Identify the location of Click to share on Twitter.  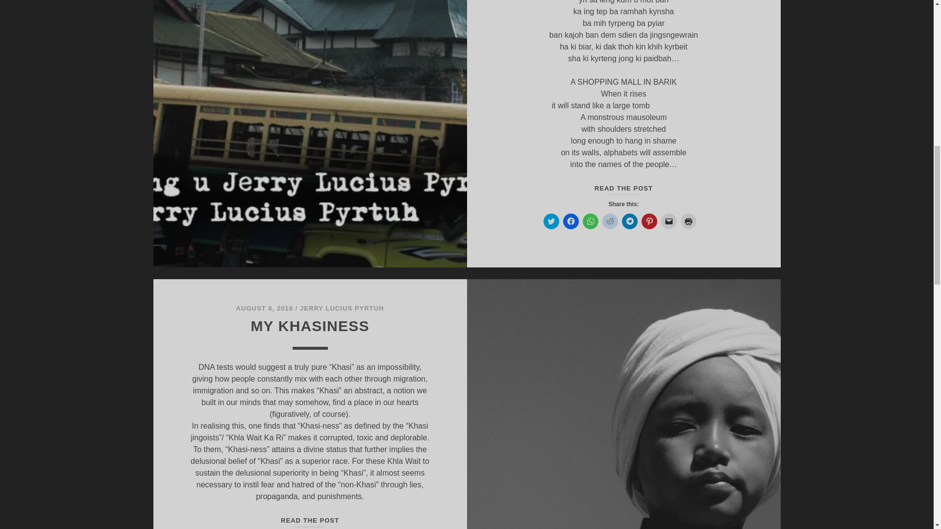
(551, 221).